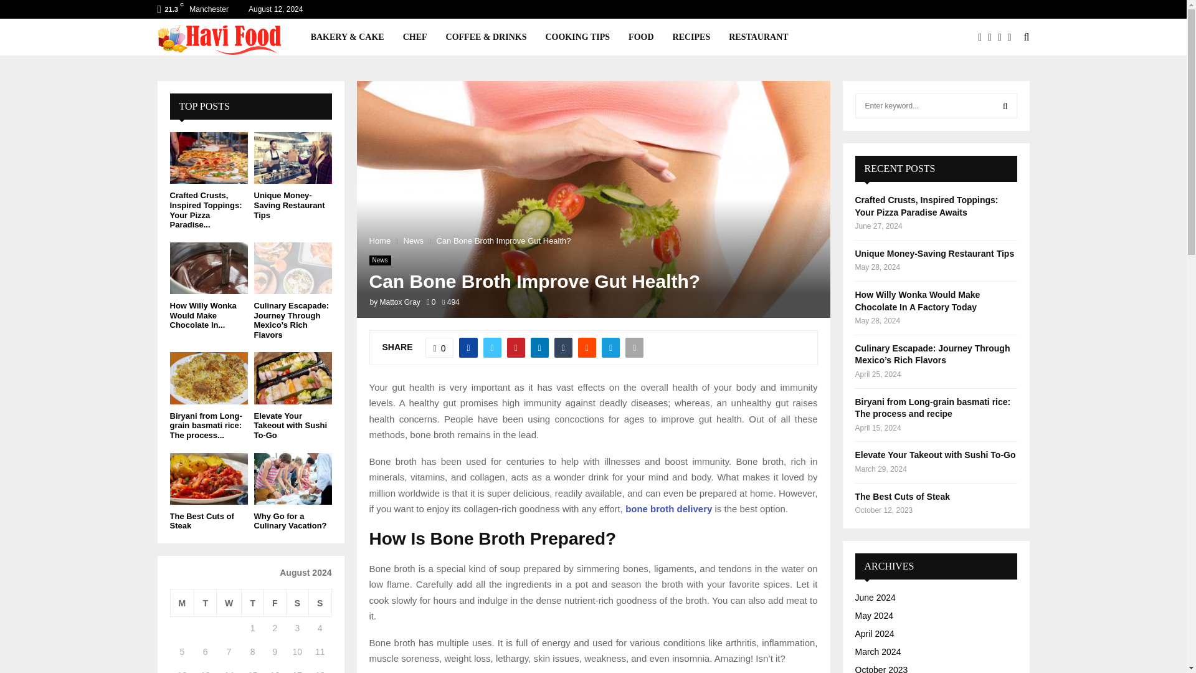 Image resolution: width=1196 pixels, height=673 pixels. Describe the element at coordinates (414, 241) in the screenshot. I see `News` at that location.